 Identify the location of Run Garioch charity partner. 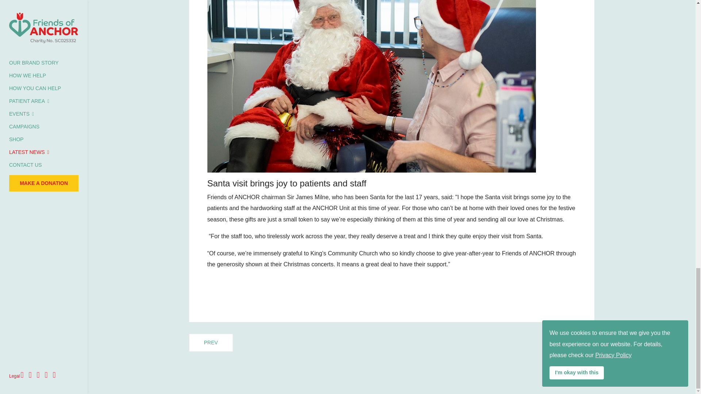
(572, 343).